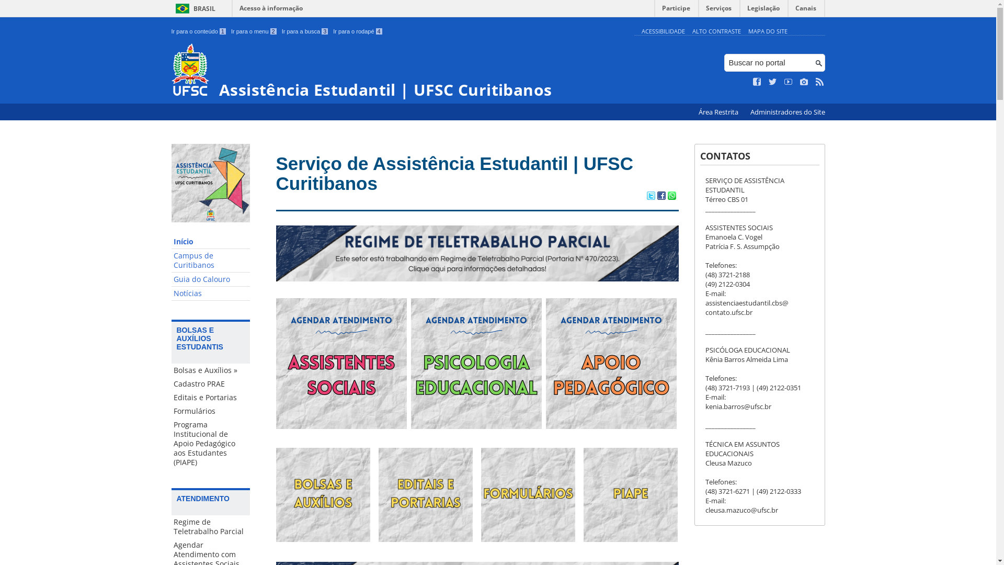  I want to click on Ir para o menu 2, so click(254, 31).